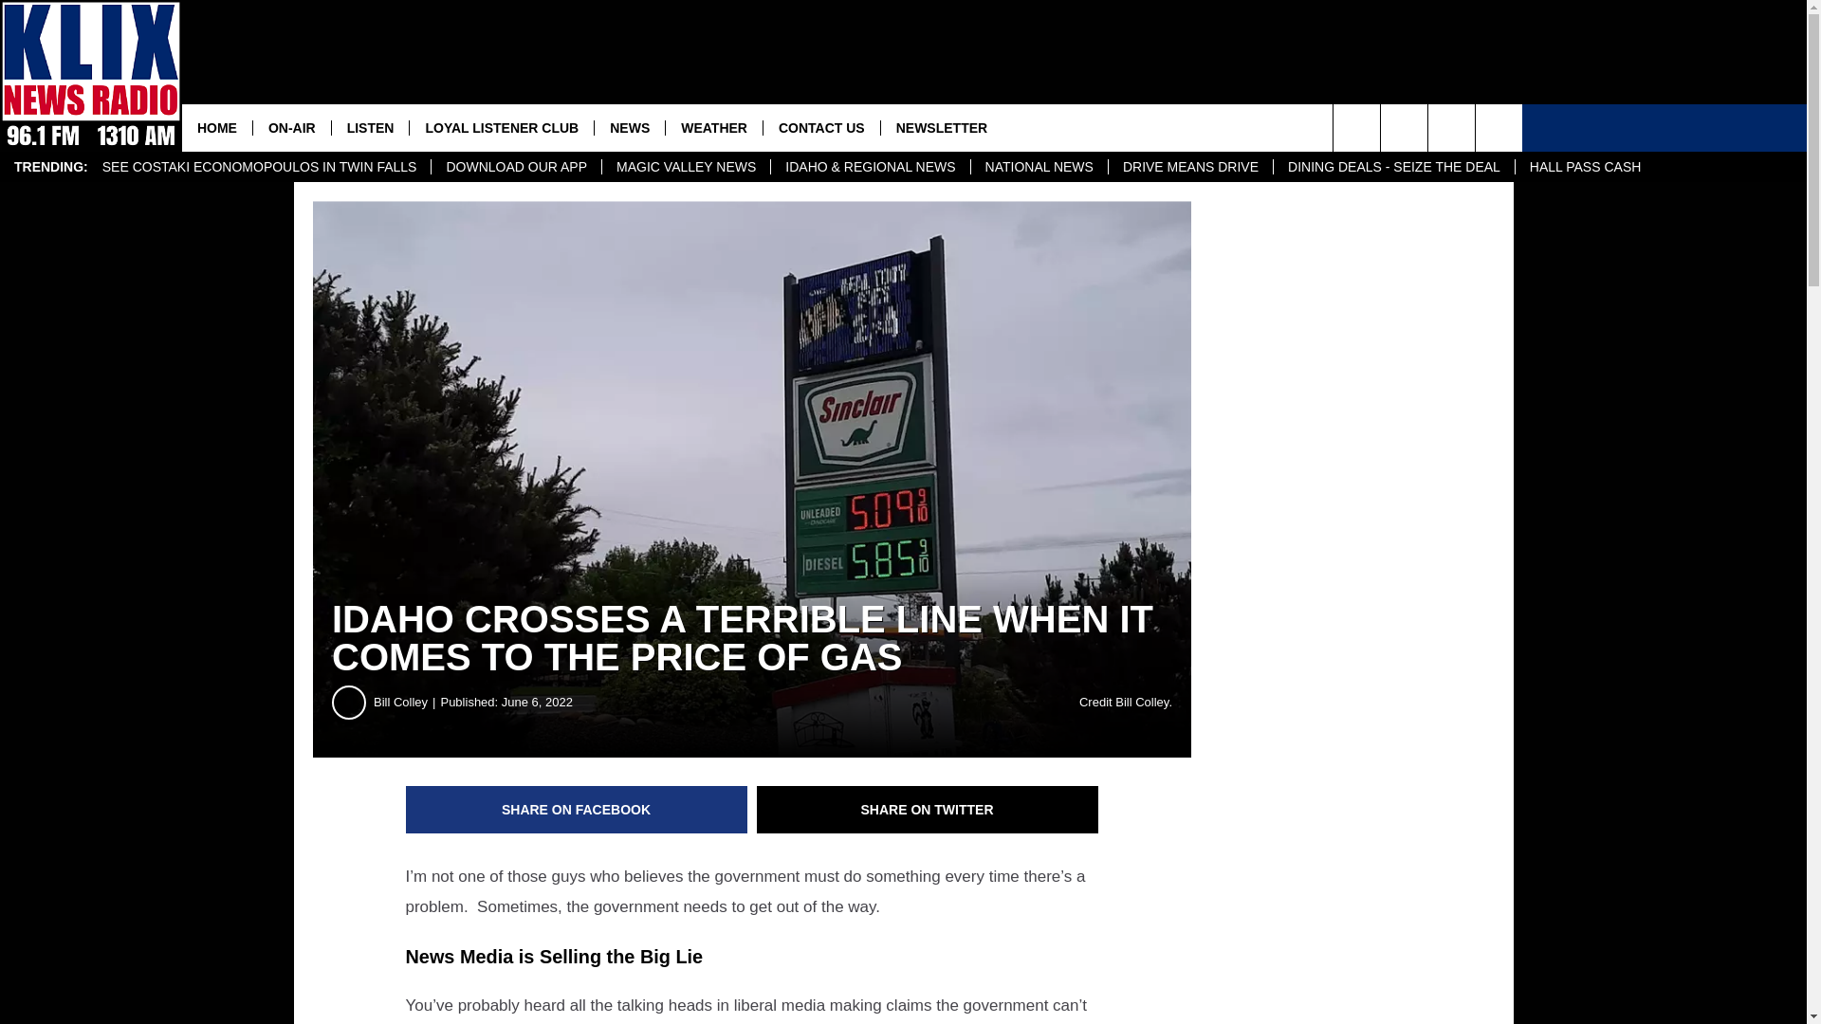 The image size is (1821, 1024). I want to click on NEWS, so click(628, 127).